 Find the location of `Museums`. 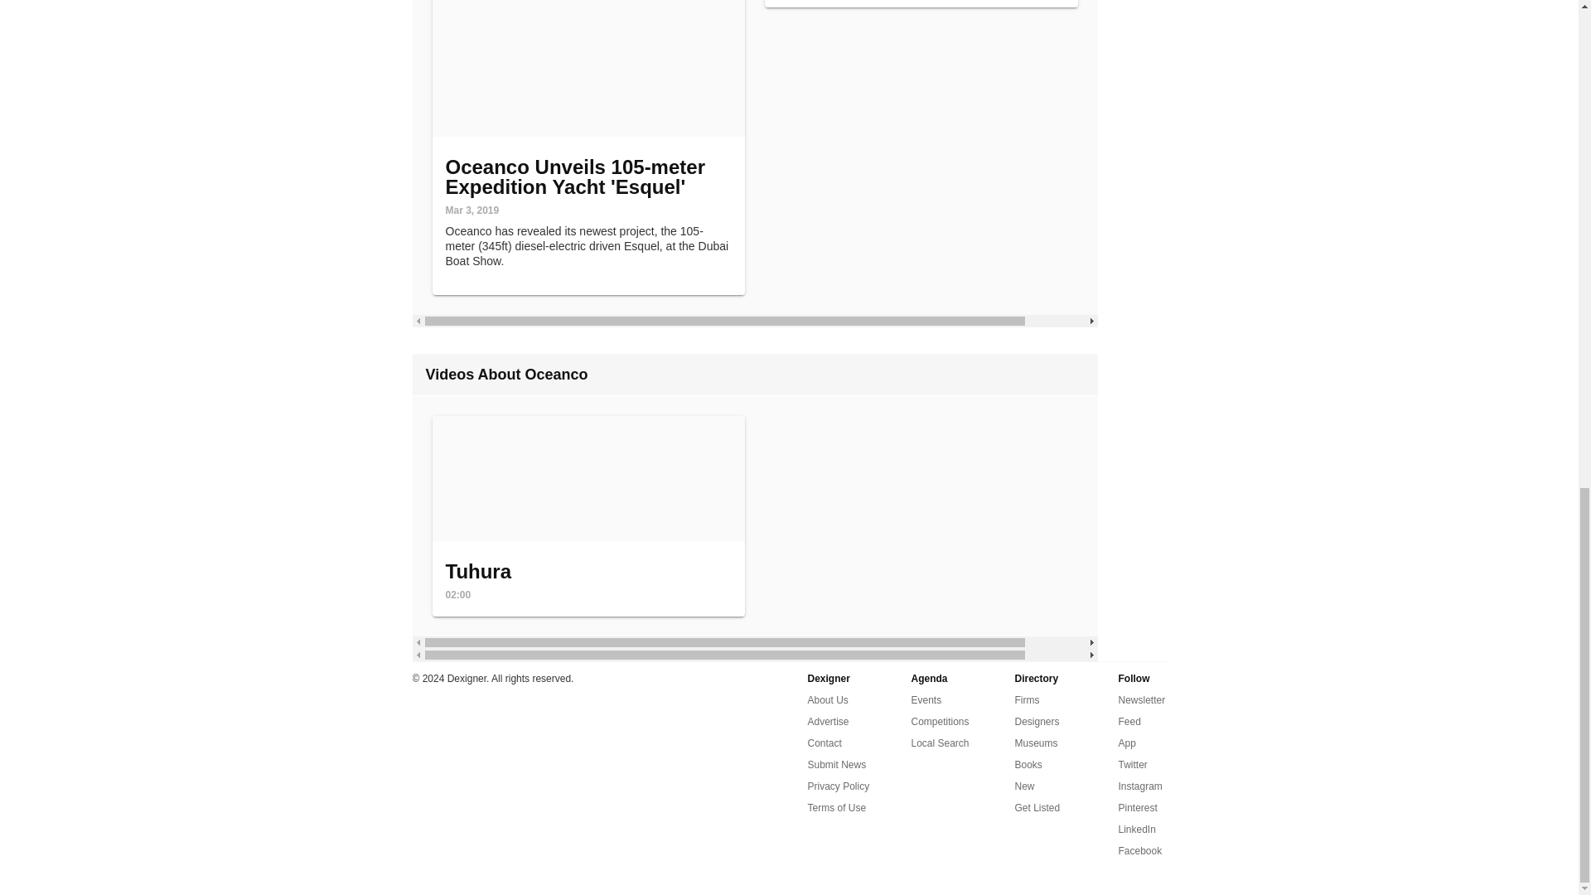

Museums is located at coordinates (1036, 743).